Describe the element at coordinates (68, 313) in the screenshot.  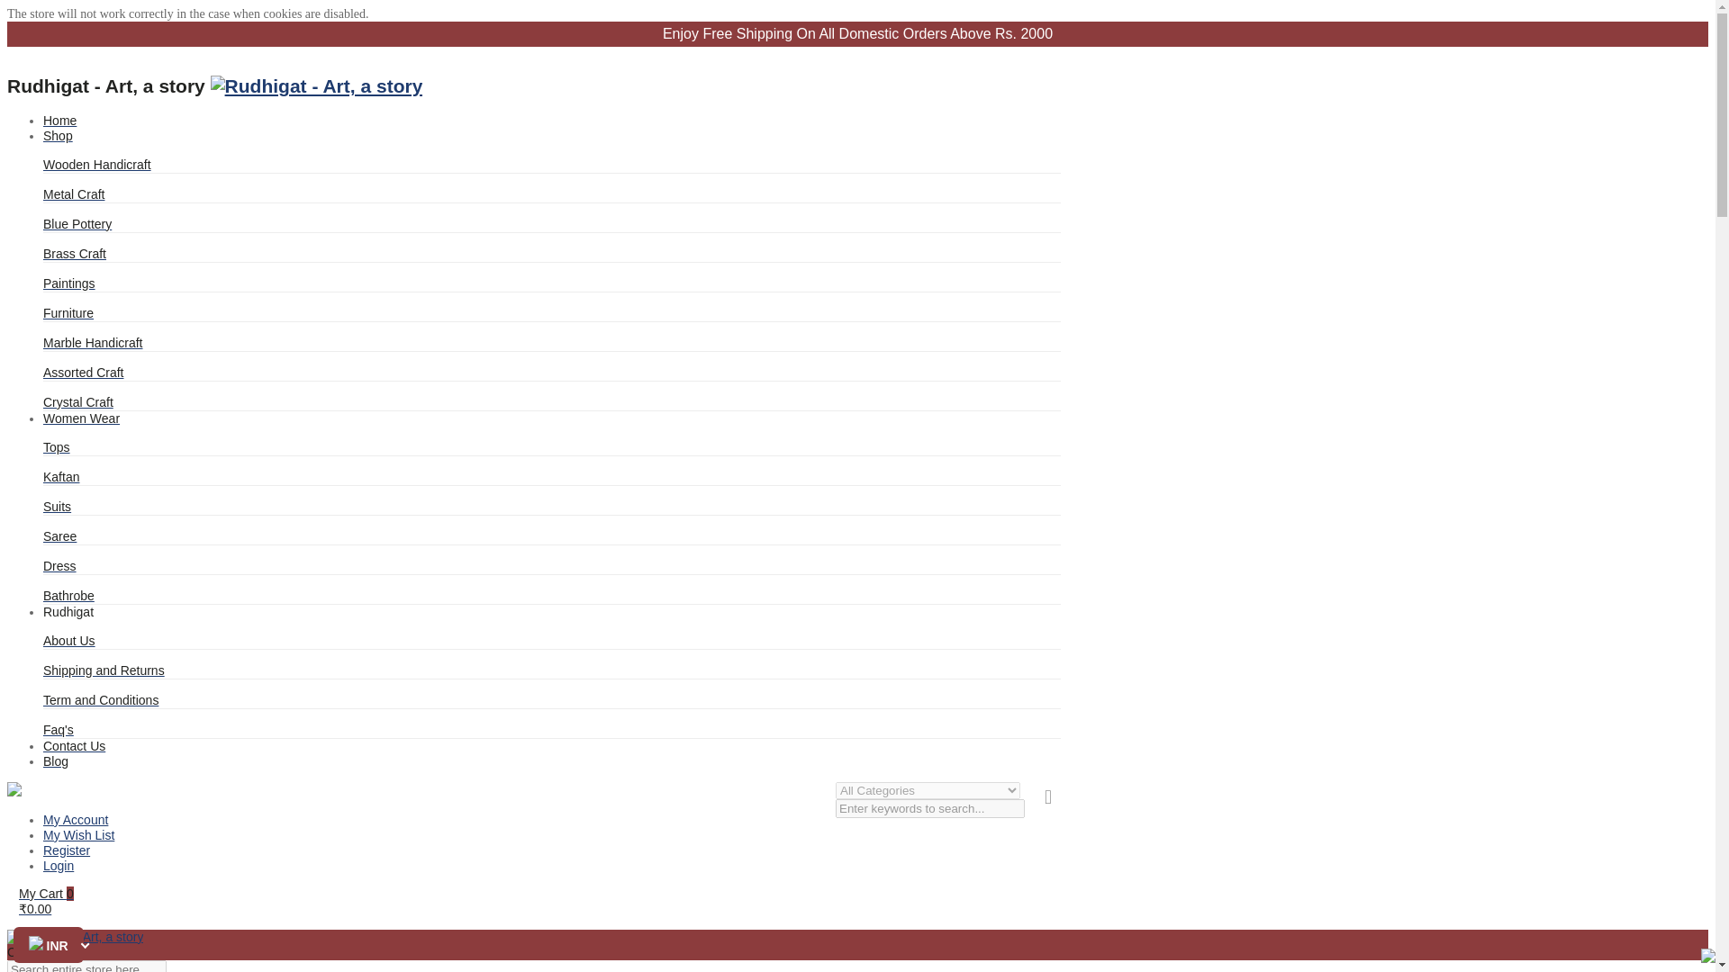
I see `Furniture` at that location.